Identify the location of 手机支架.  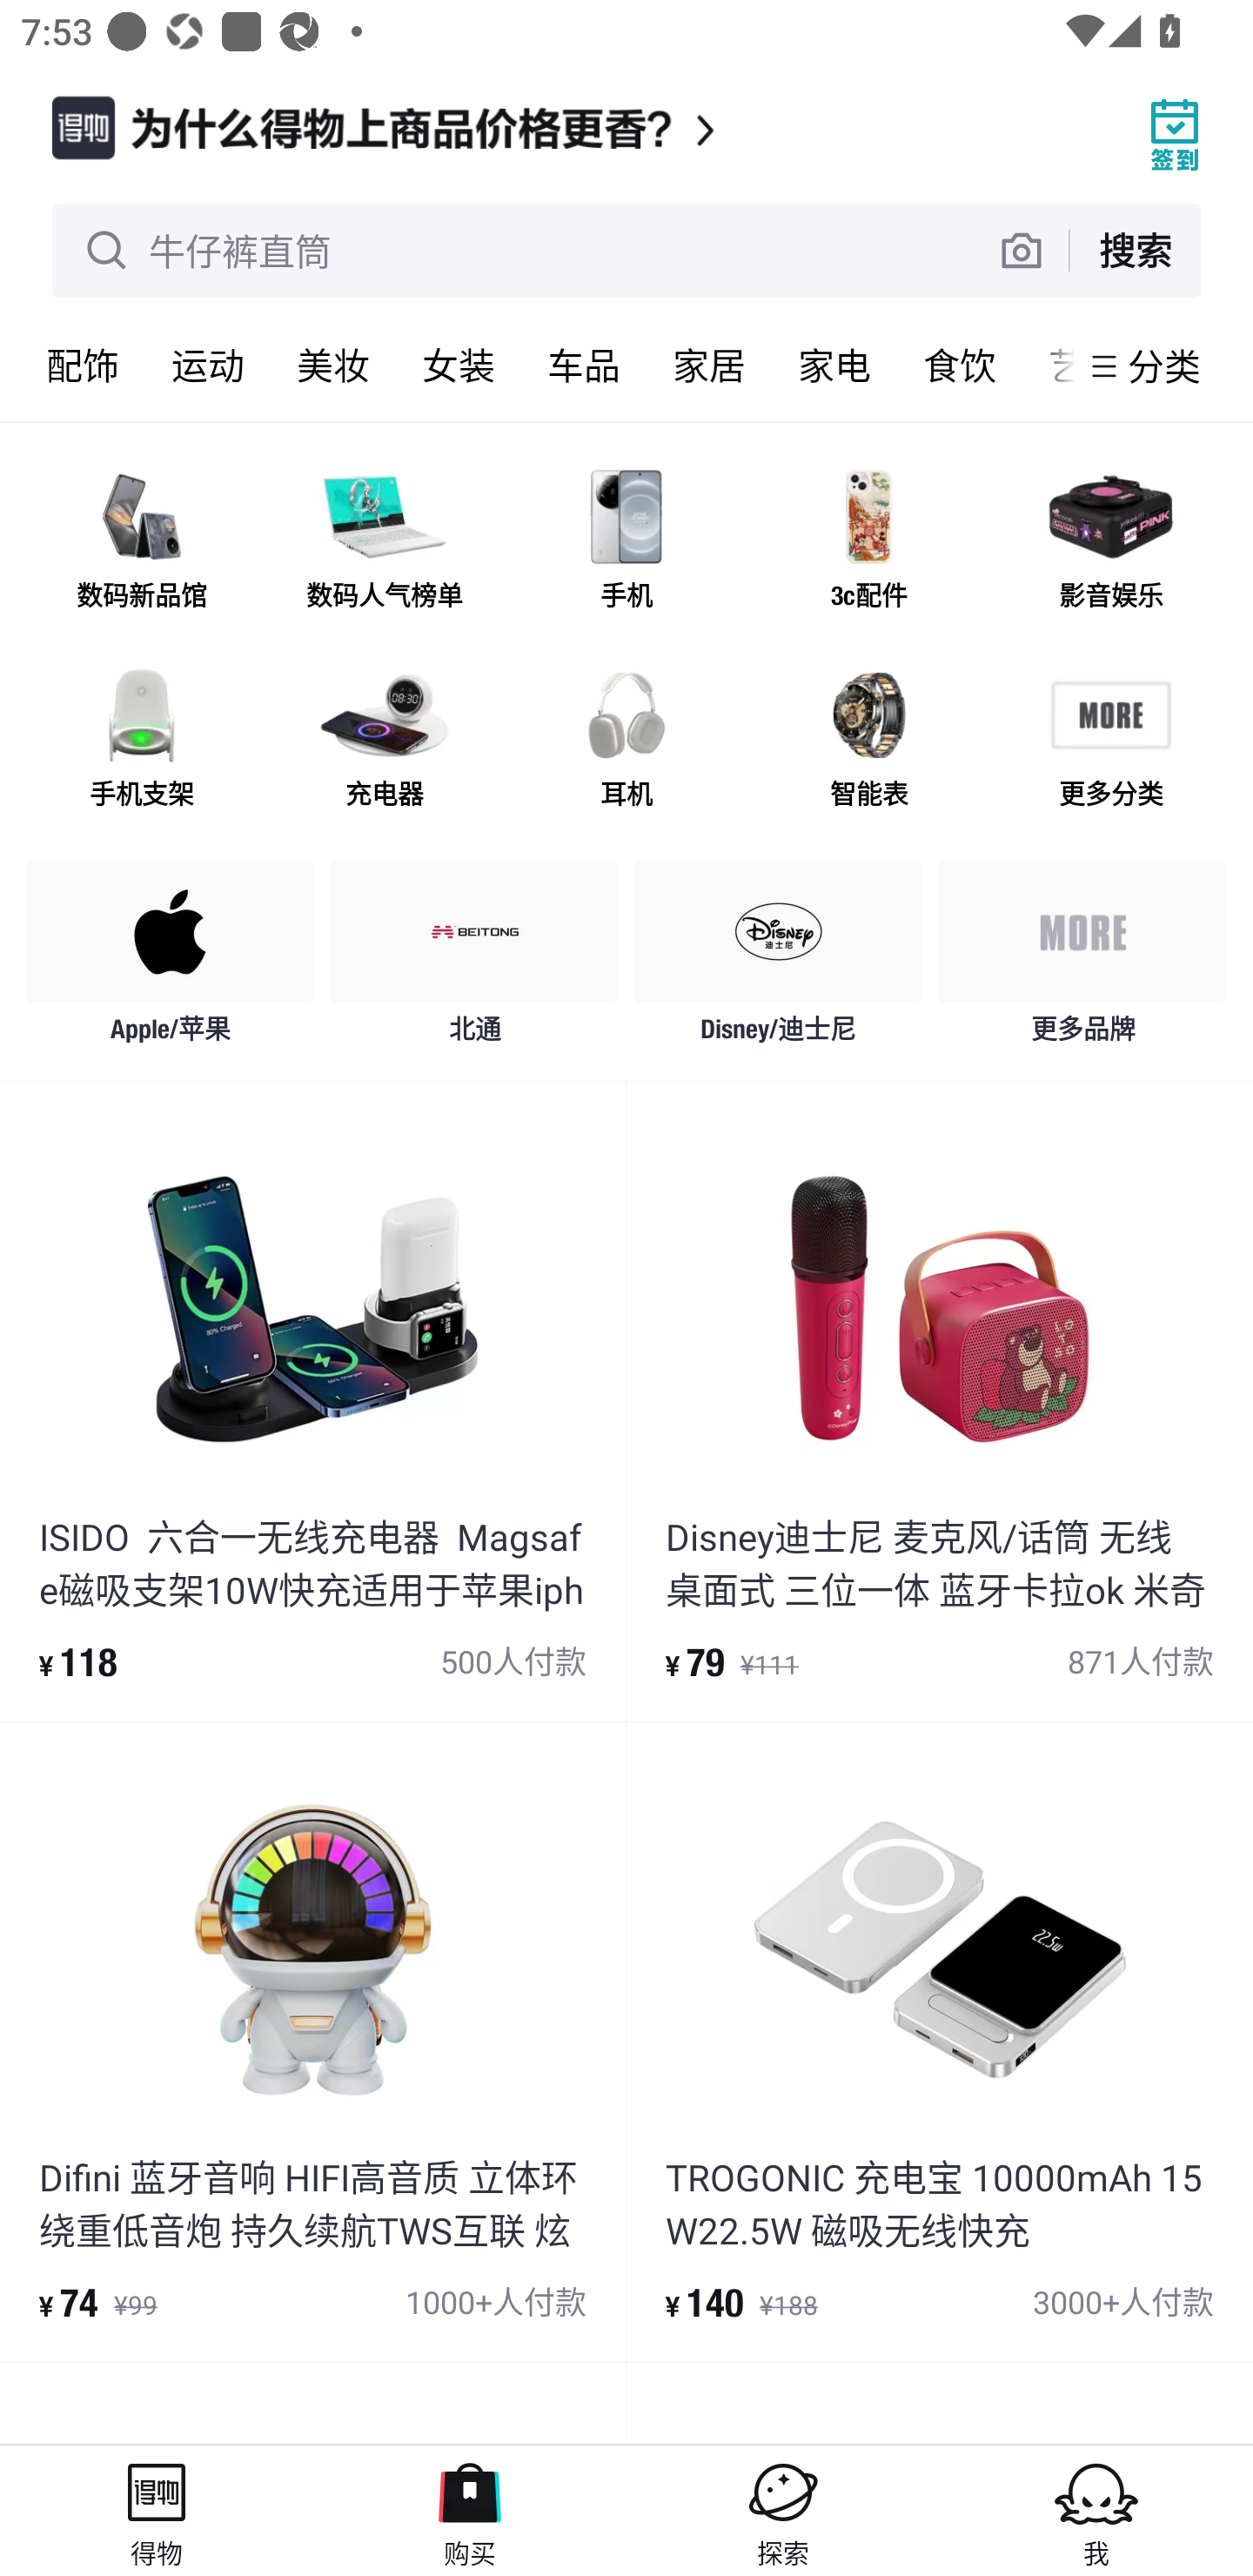
(142, 740).